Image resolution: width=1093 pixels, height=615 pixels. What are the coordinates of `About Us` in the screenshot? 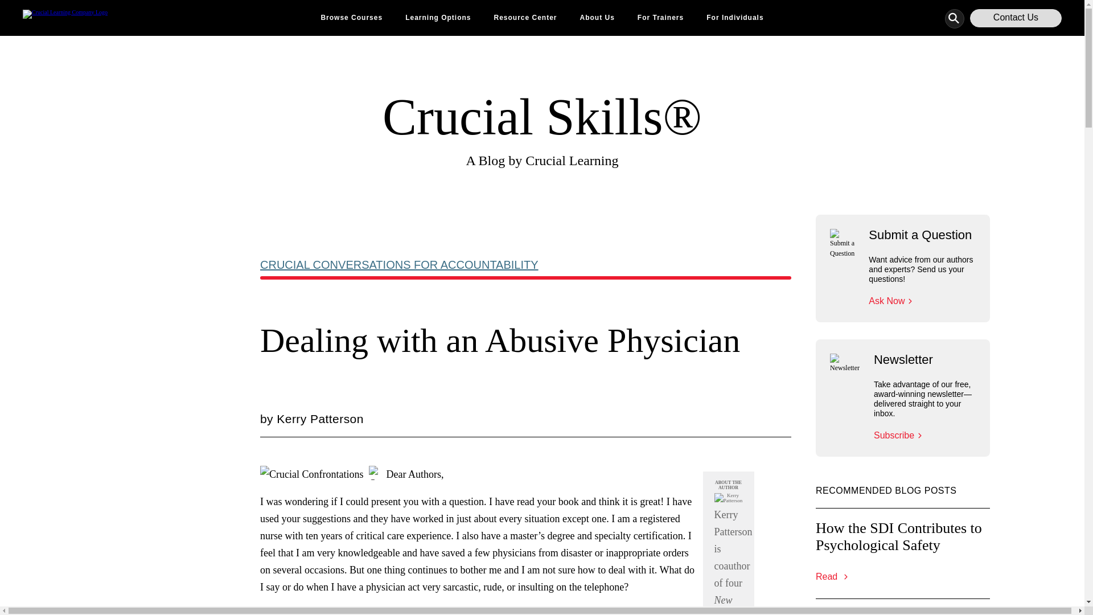 It's located at (597, 18).